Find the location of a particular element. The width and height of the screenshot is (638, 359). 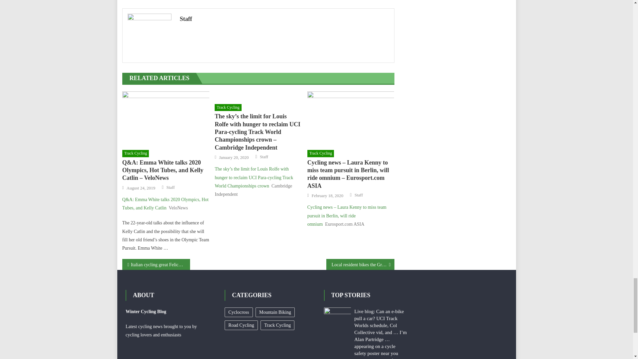

August 24, 2019 is located at coordinates (141, 188).